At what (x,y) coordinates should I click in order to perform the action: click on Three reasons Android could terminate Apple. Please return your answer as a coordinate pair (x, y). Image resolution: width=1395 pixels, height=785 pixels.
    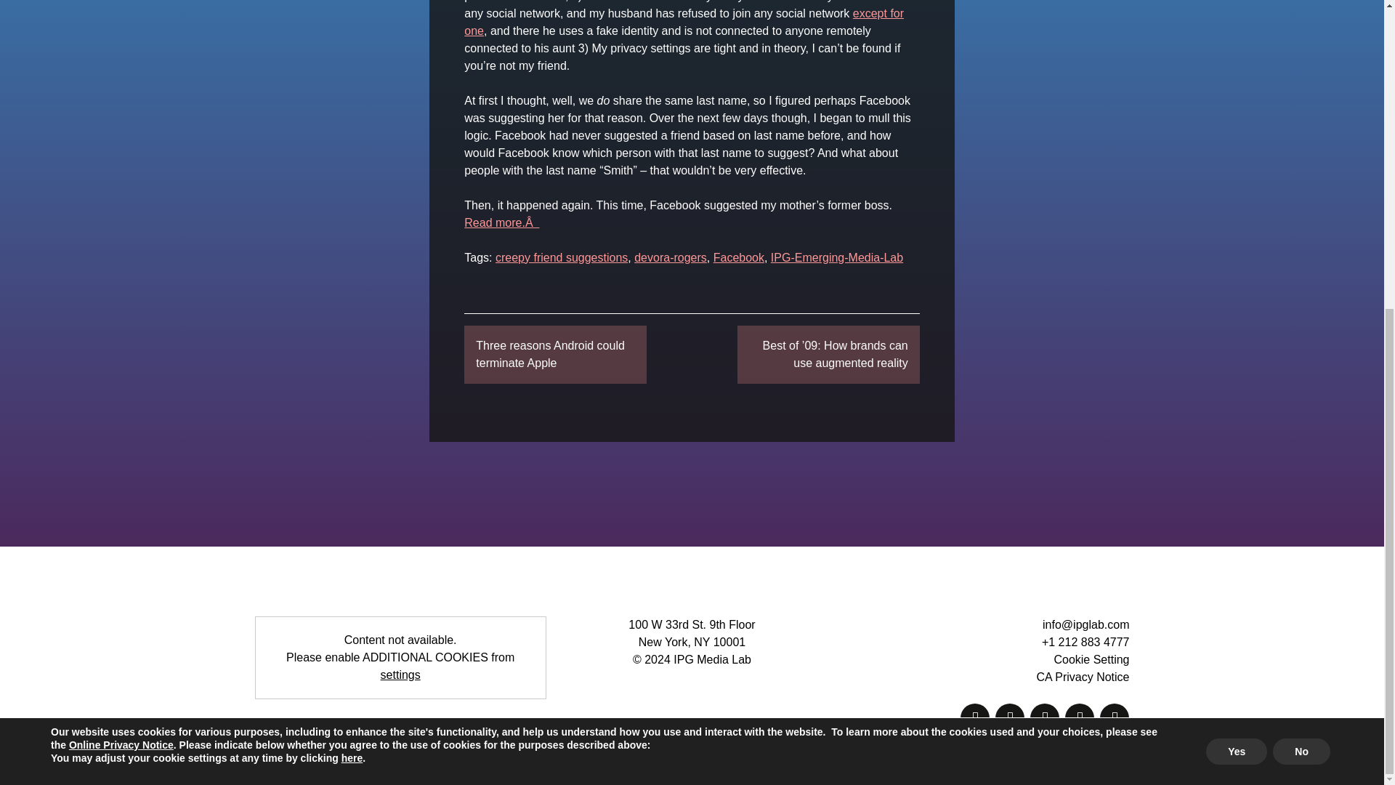
    Looking at the image, I should click on (555, 355).